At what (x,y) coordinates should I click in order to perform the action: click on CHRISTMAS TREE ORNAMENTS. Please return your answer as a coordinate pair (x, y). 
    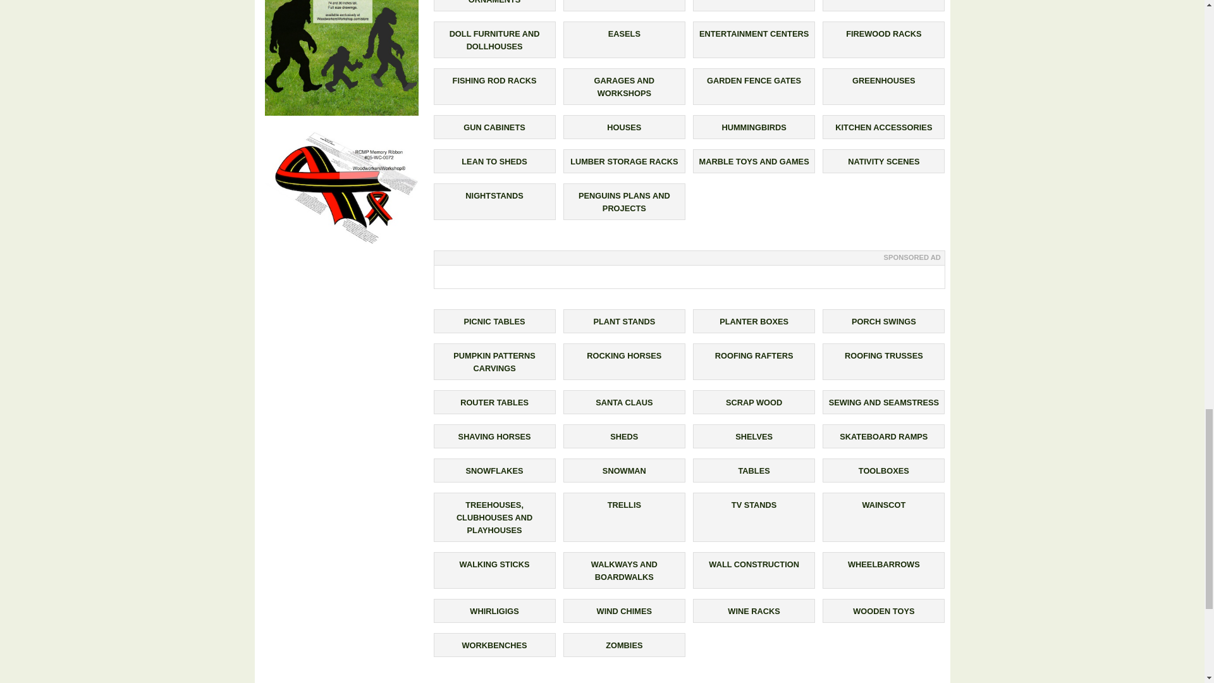
    Looking at the image, I should click on (494, 2).